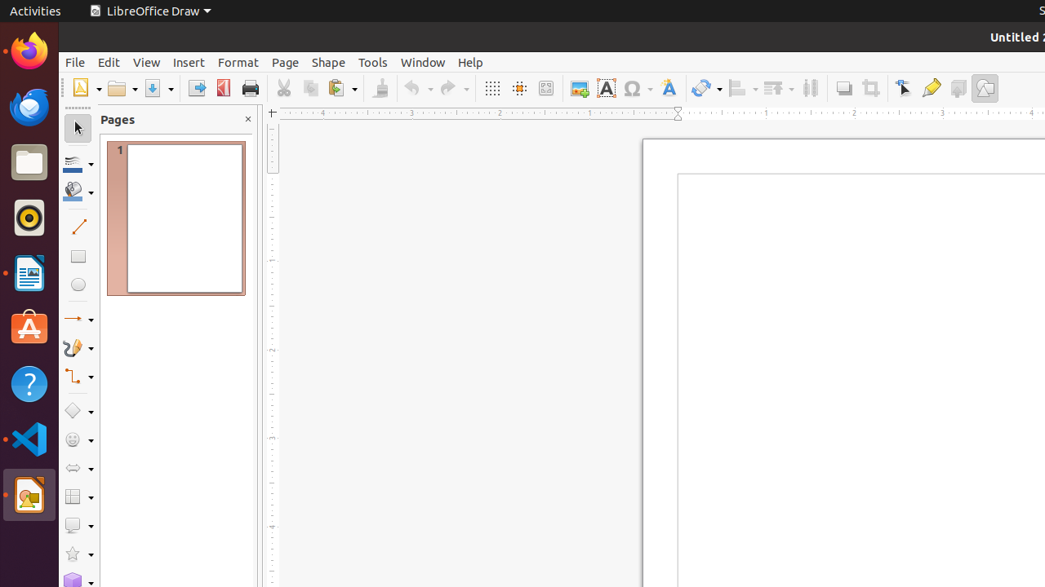 The width and height of the screenshot is (1045, 587). What do you see at coordinates (29, 163) in the screenshot?
I see `Files` at bounding box center [29, 163].